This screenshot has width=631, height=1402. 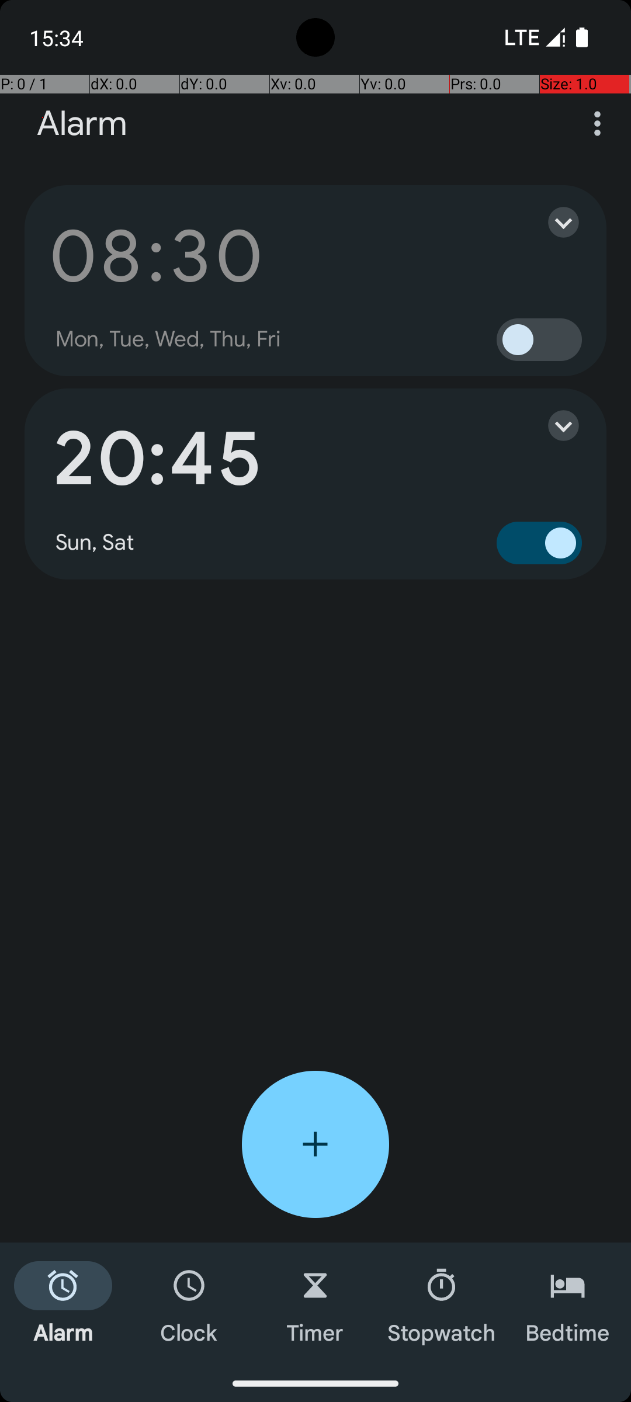 I want to click on 20:45, so click(x=156, y=459).